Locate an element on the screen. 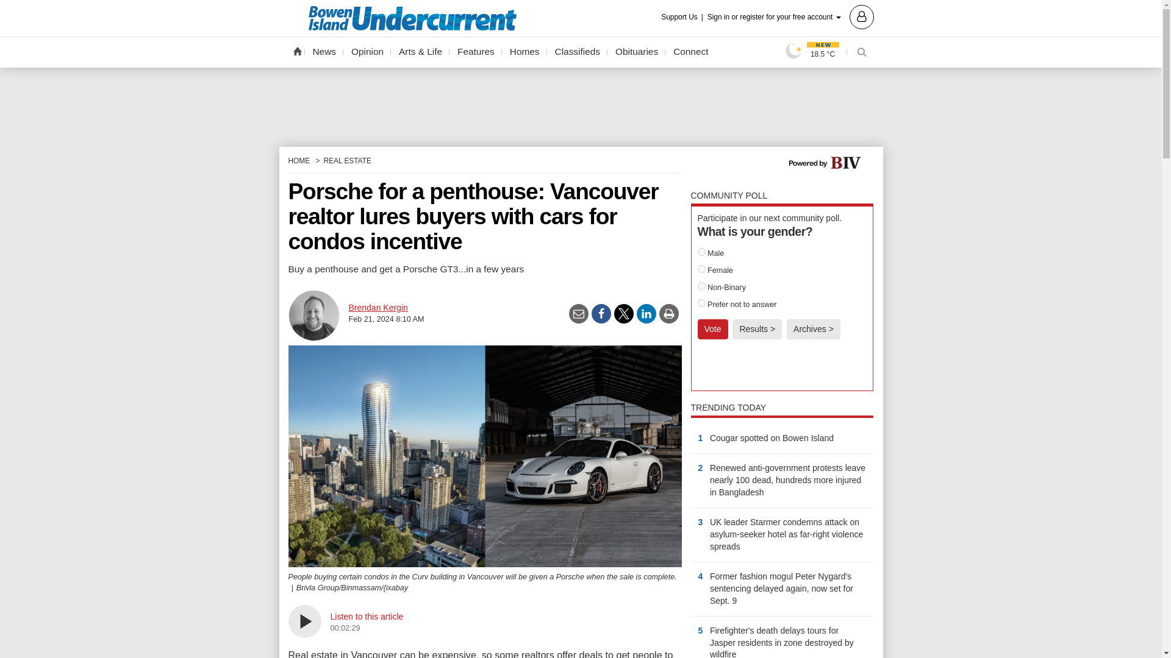 The width and height of the screenshot is (1171, 658). News is located at coordinates (324, 52).